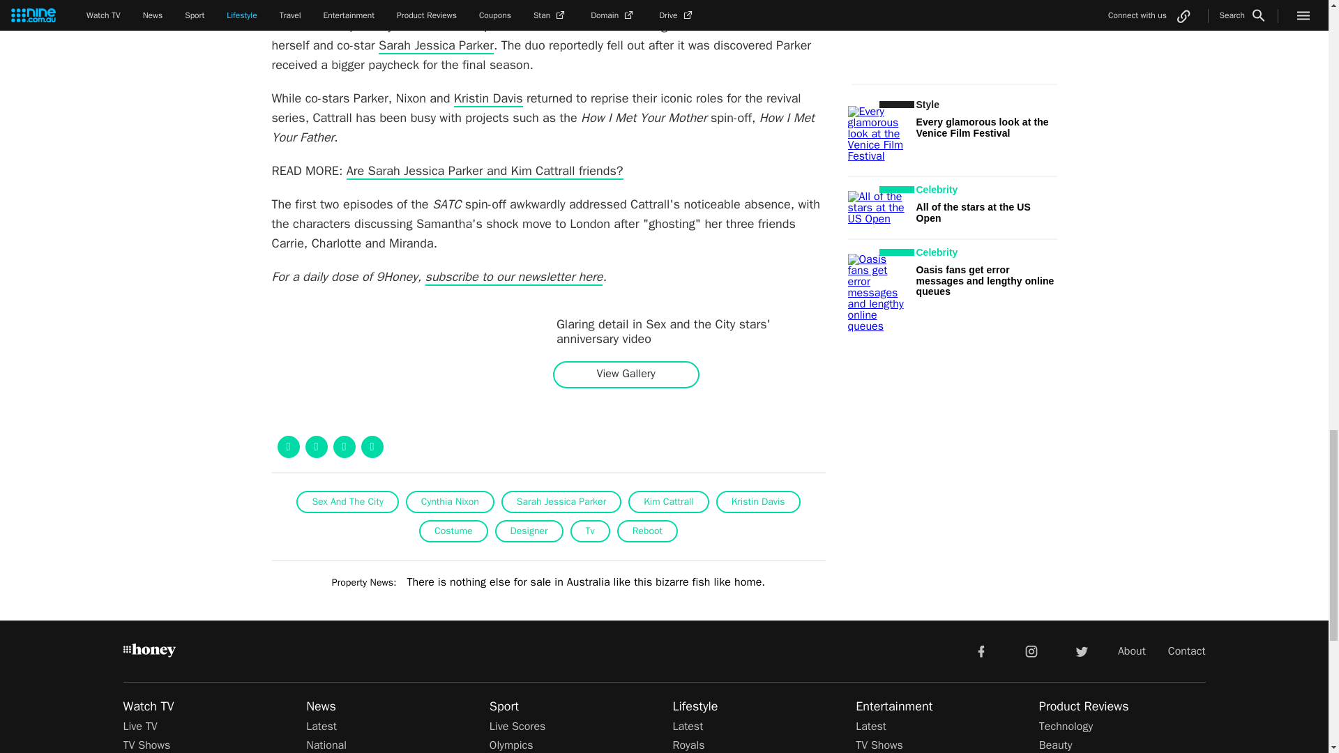  What do you see at coordinates (1081, 650) in the screenshot?
I see `twitter` at bounding box center [1081, 650].